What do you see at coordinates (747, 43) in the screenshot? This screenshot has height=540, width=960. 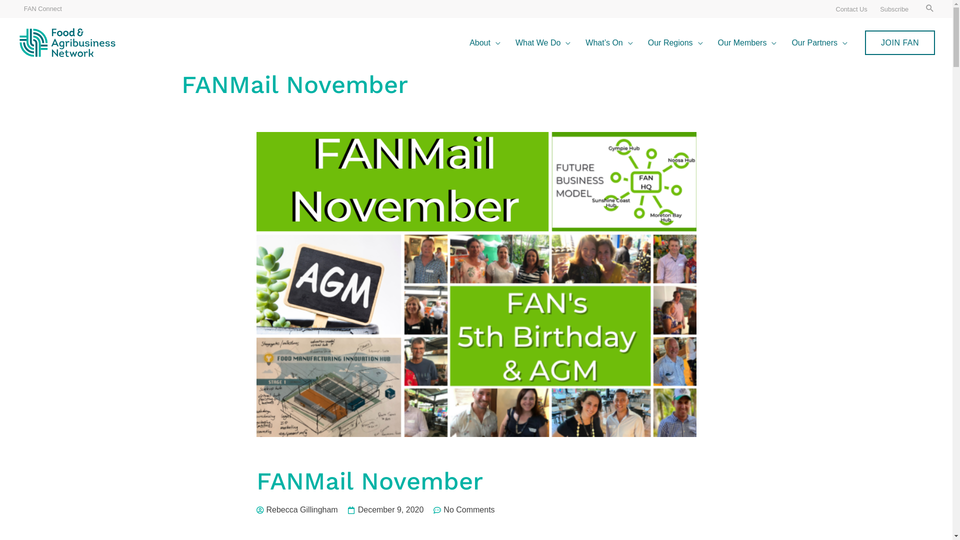 I see `Our Members` at bounding box center [747, 43].